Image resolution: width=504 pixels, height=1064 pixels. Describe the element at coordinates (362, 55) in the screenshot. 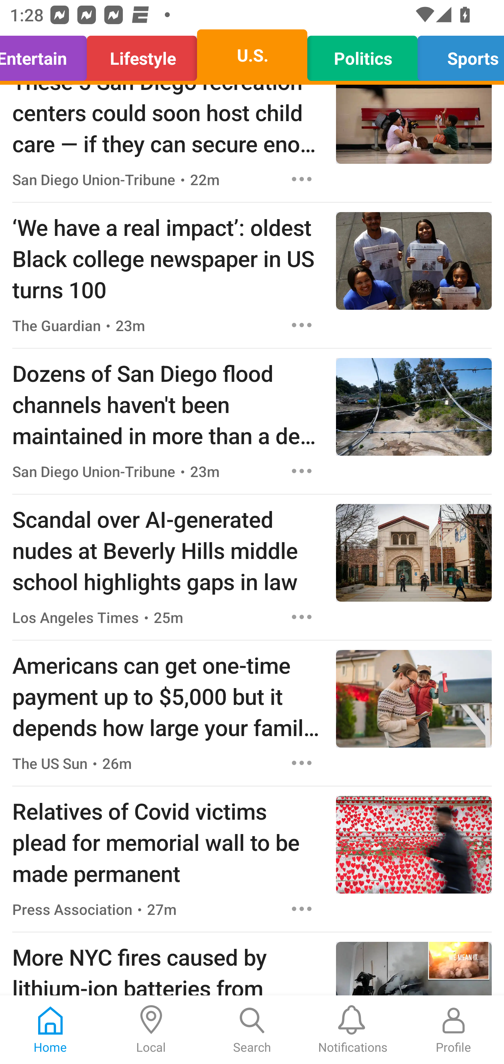

I see `Politics` at that location.